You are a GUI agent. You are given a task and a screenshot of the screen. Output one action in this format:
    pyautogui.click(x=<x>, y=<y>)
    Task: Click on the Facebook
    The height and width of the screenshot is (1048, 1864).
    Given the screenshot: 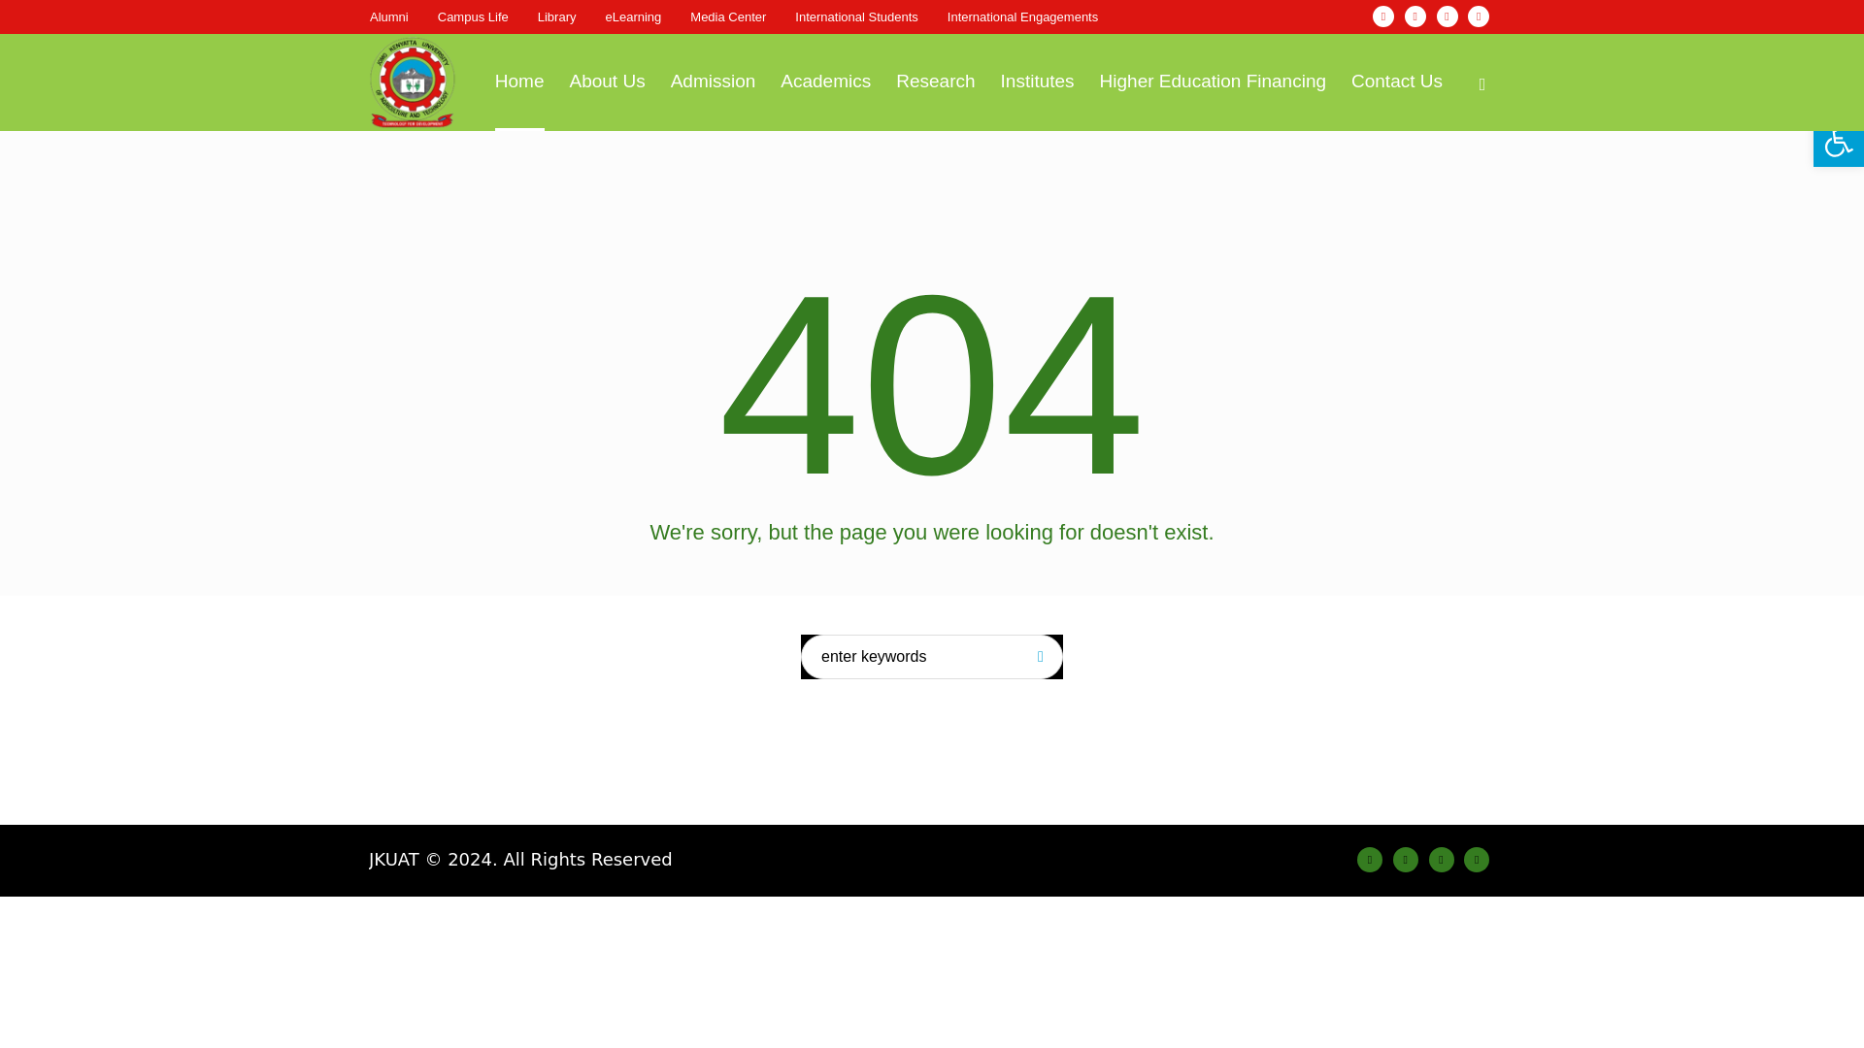 What is the action you would take?
    pyautogui.click(x=1382, y=16)
    